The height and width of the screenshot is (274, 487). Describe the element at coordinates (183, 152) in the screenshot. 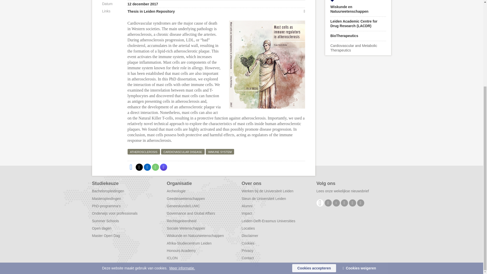

I see `CARDIOVASCULAR DISEASE` at that location.